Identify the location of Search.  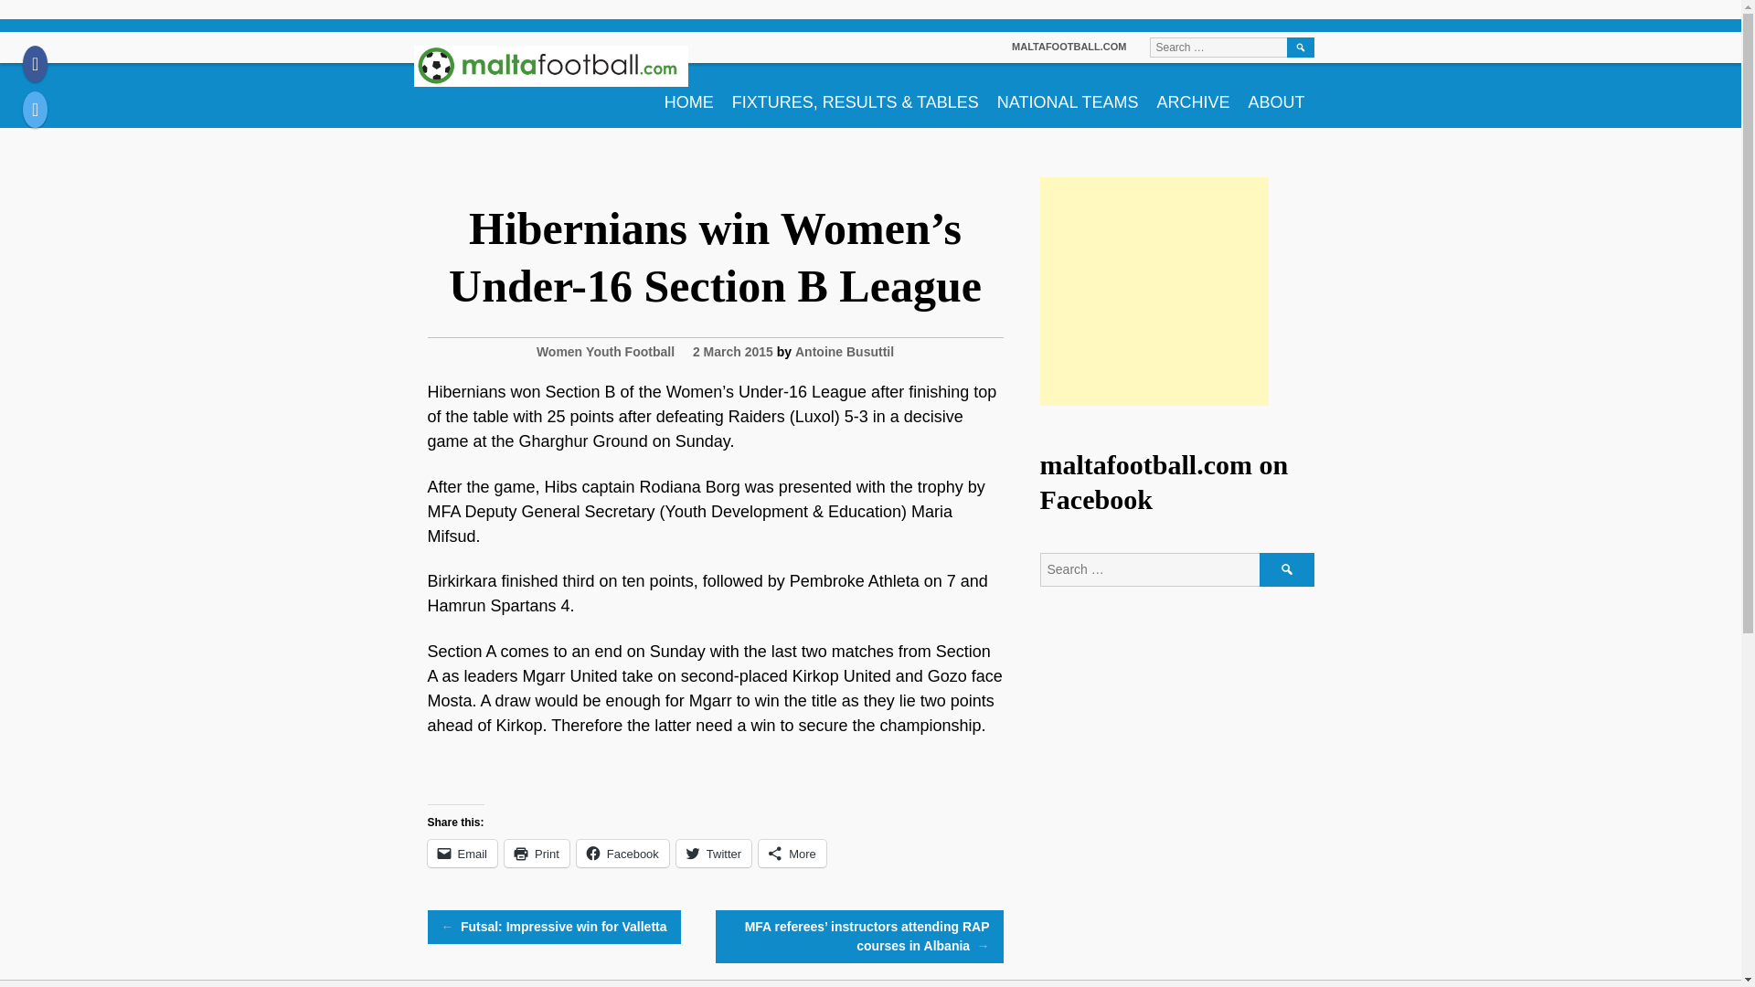
(1300, 48).